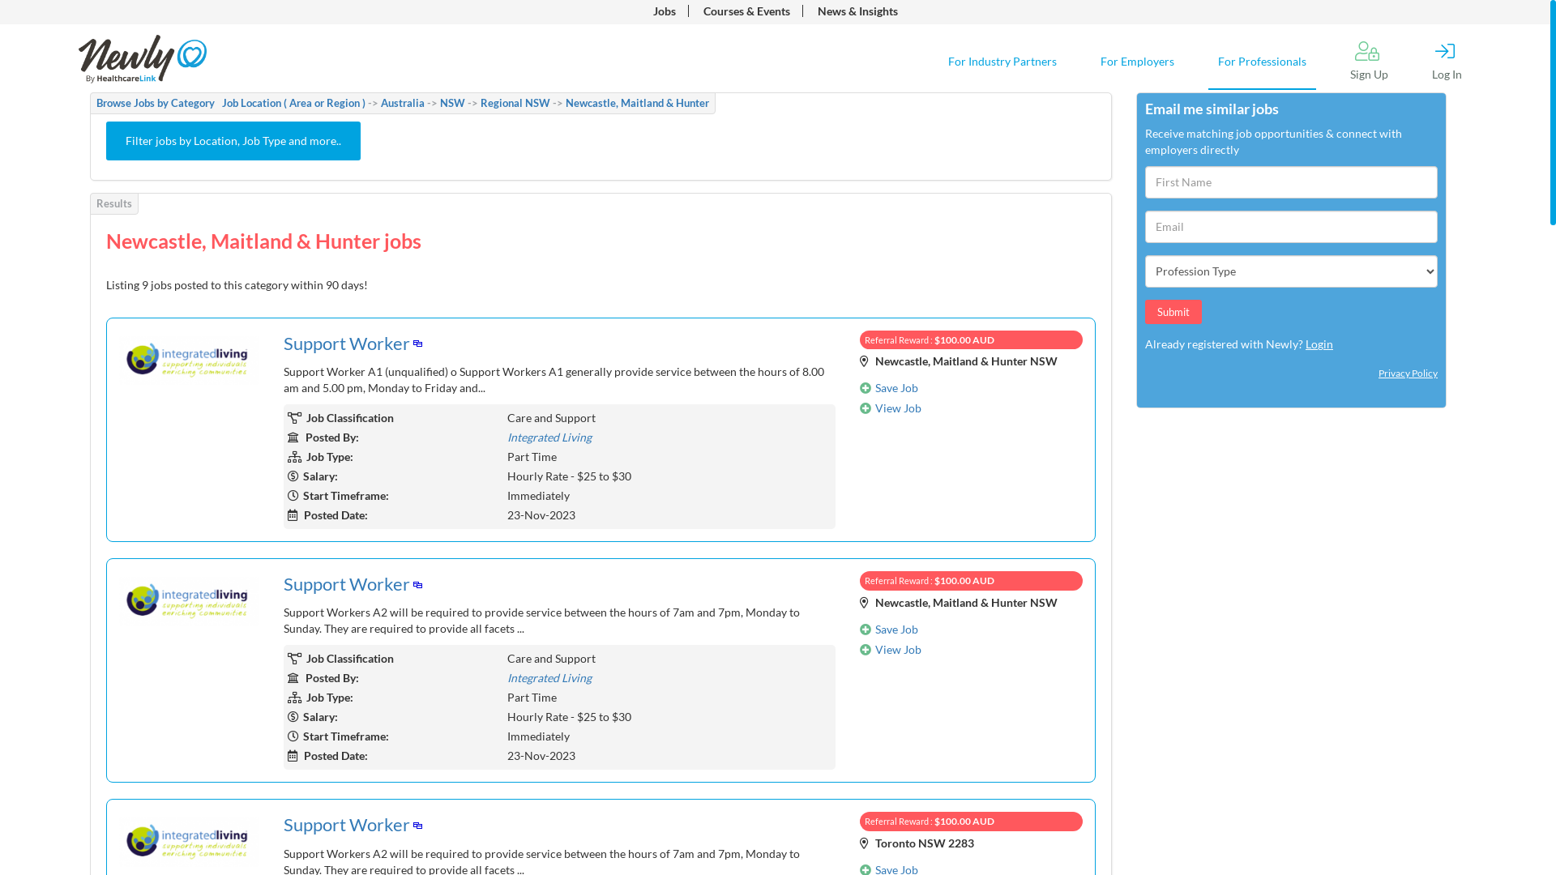 The height and width of the screenshot is (875, 1556). I want to click on Save Job, so click(896, 387).